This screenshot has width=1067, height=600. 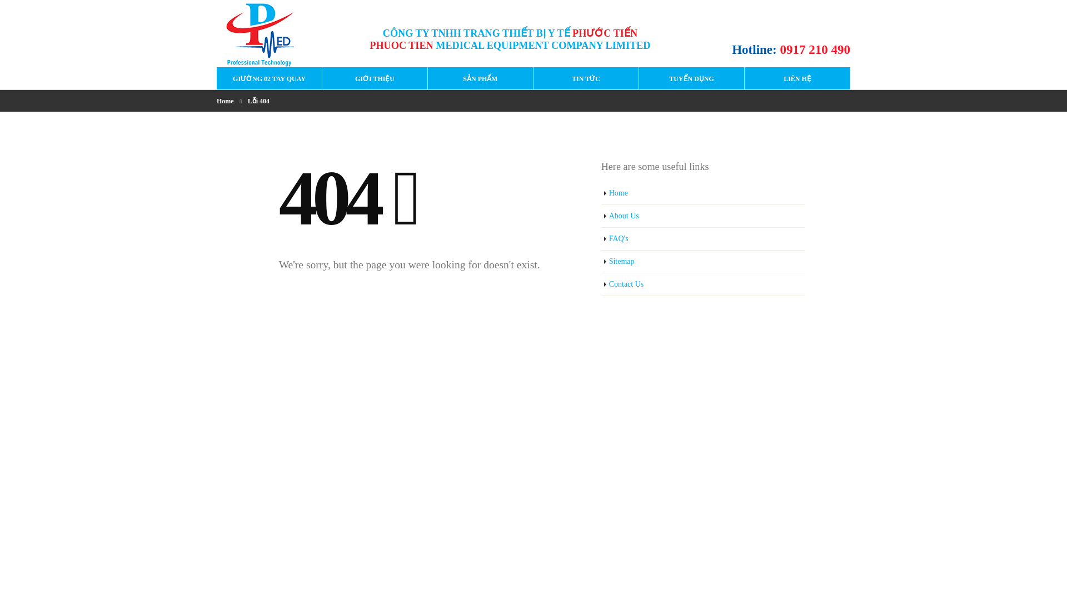 What do you see at coordinates (704, 284) in the screenshot?
I see `Contact Us` at bounding box center [704, 284].